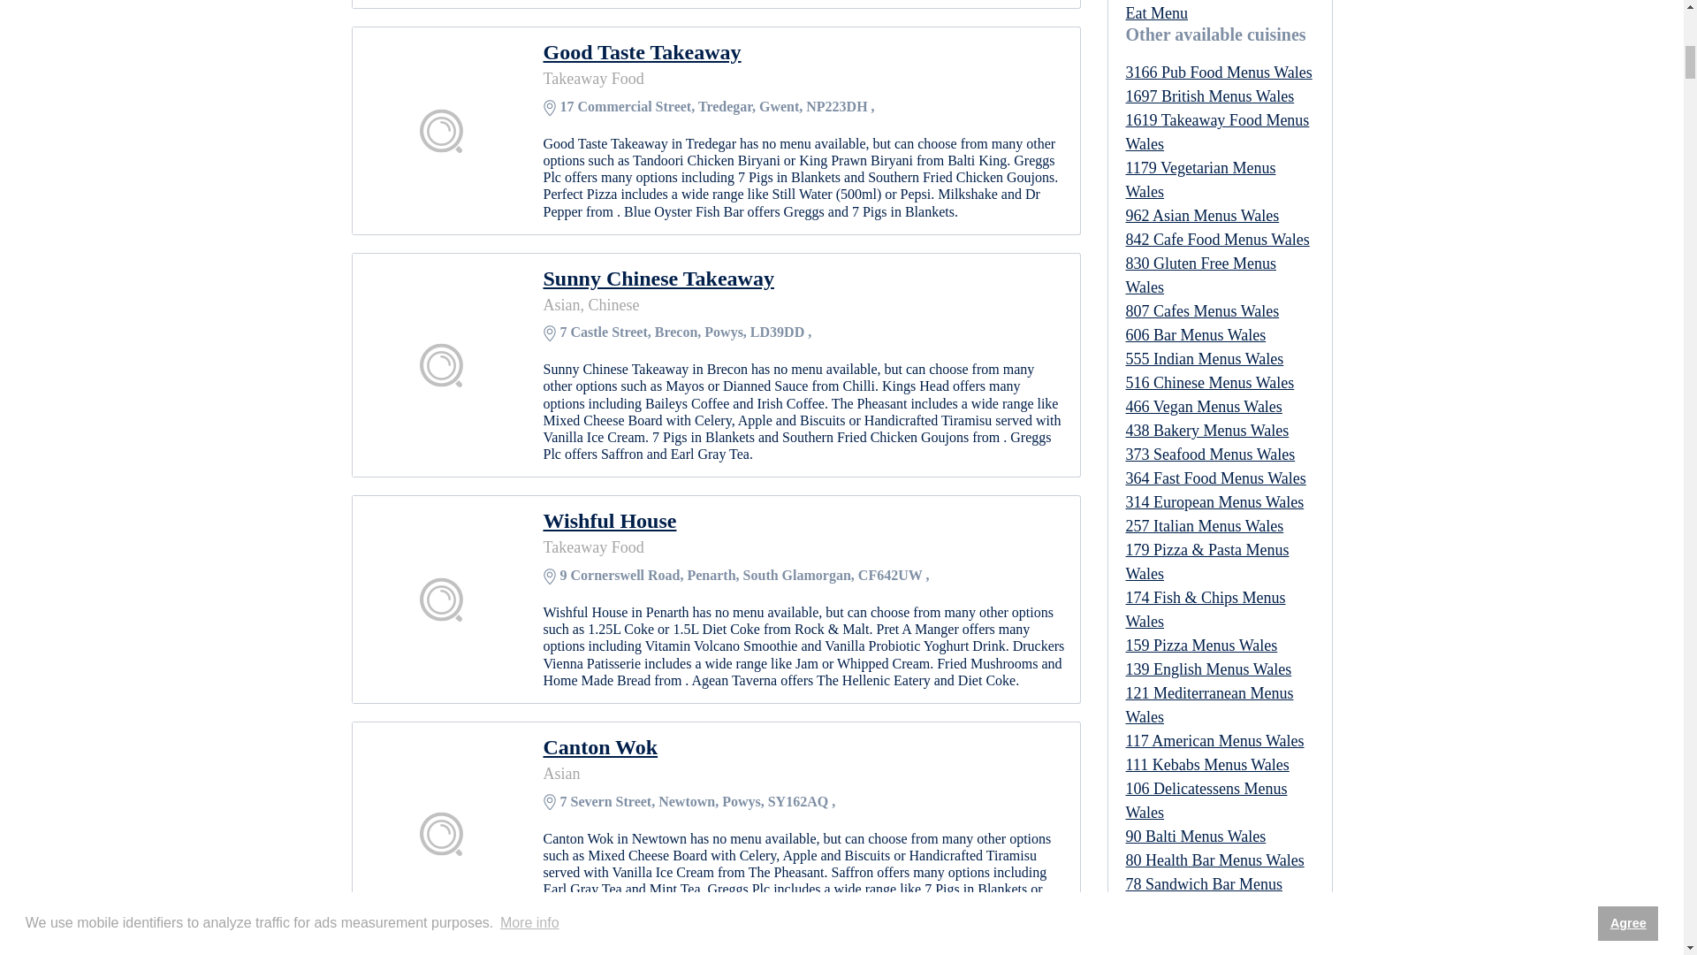 This screenshot has height=955, width=1697. What do you see at coordinates (804, 279) in the screenshot?
I see `Sunny Chinese Takeaway` at bounding box center [804, 279].